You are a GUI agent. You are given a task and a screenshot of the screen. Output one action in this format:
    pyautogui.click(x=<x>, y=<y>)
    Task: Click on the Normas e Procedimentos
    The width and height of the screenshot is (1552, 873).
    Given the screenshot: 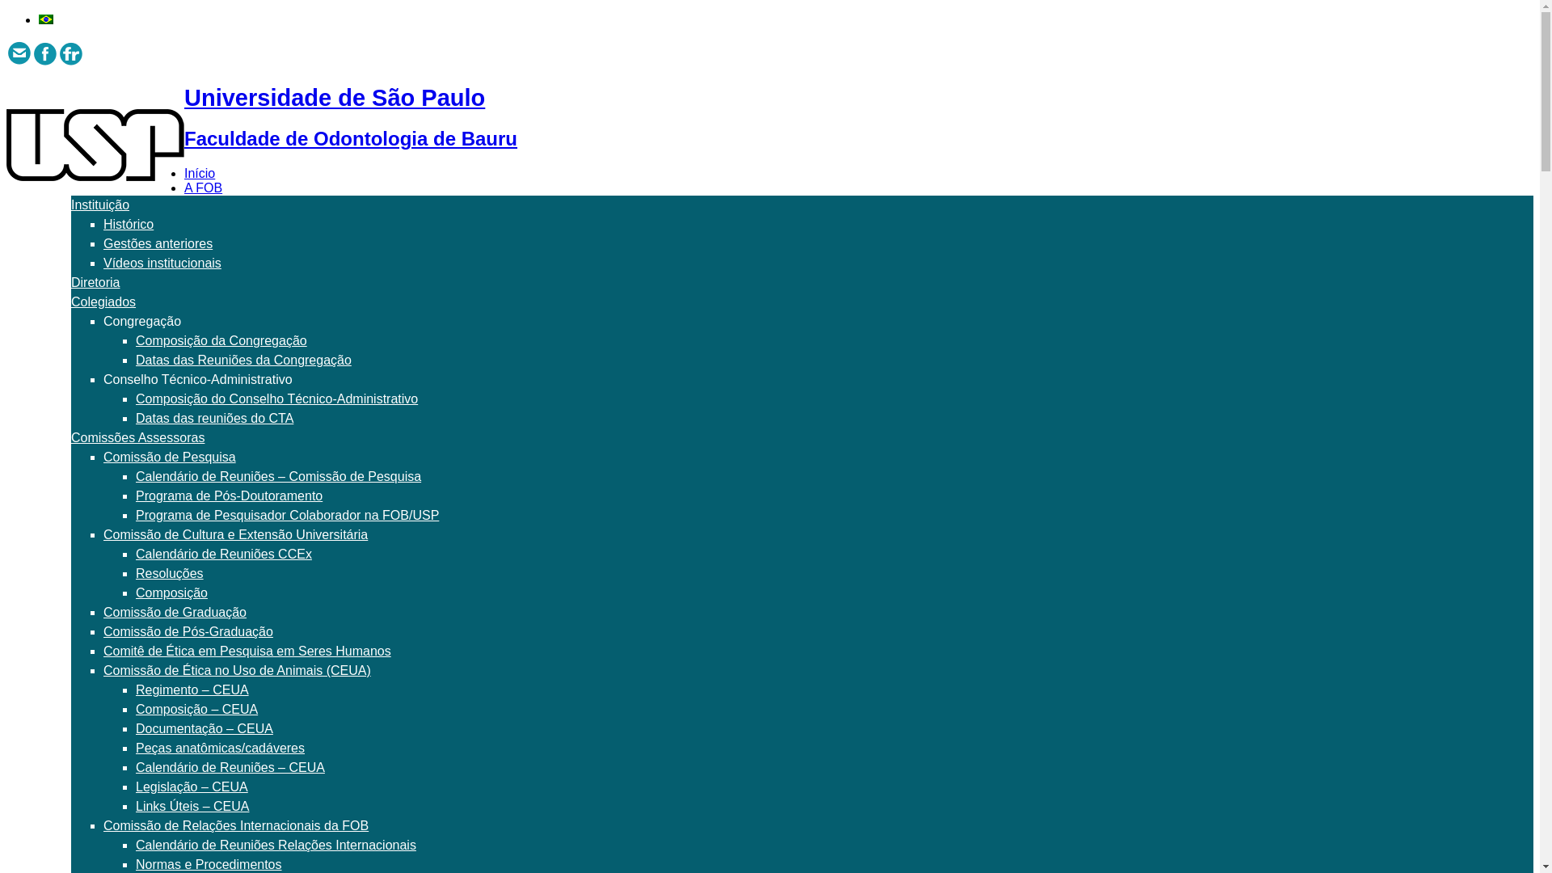 What is the action you would take?
    pyautogui.click(x=209, y=865)
    